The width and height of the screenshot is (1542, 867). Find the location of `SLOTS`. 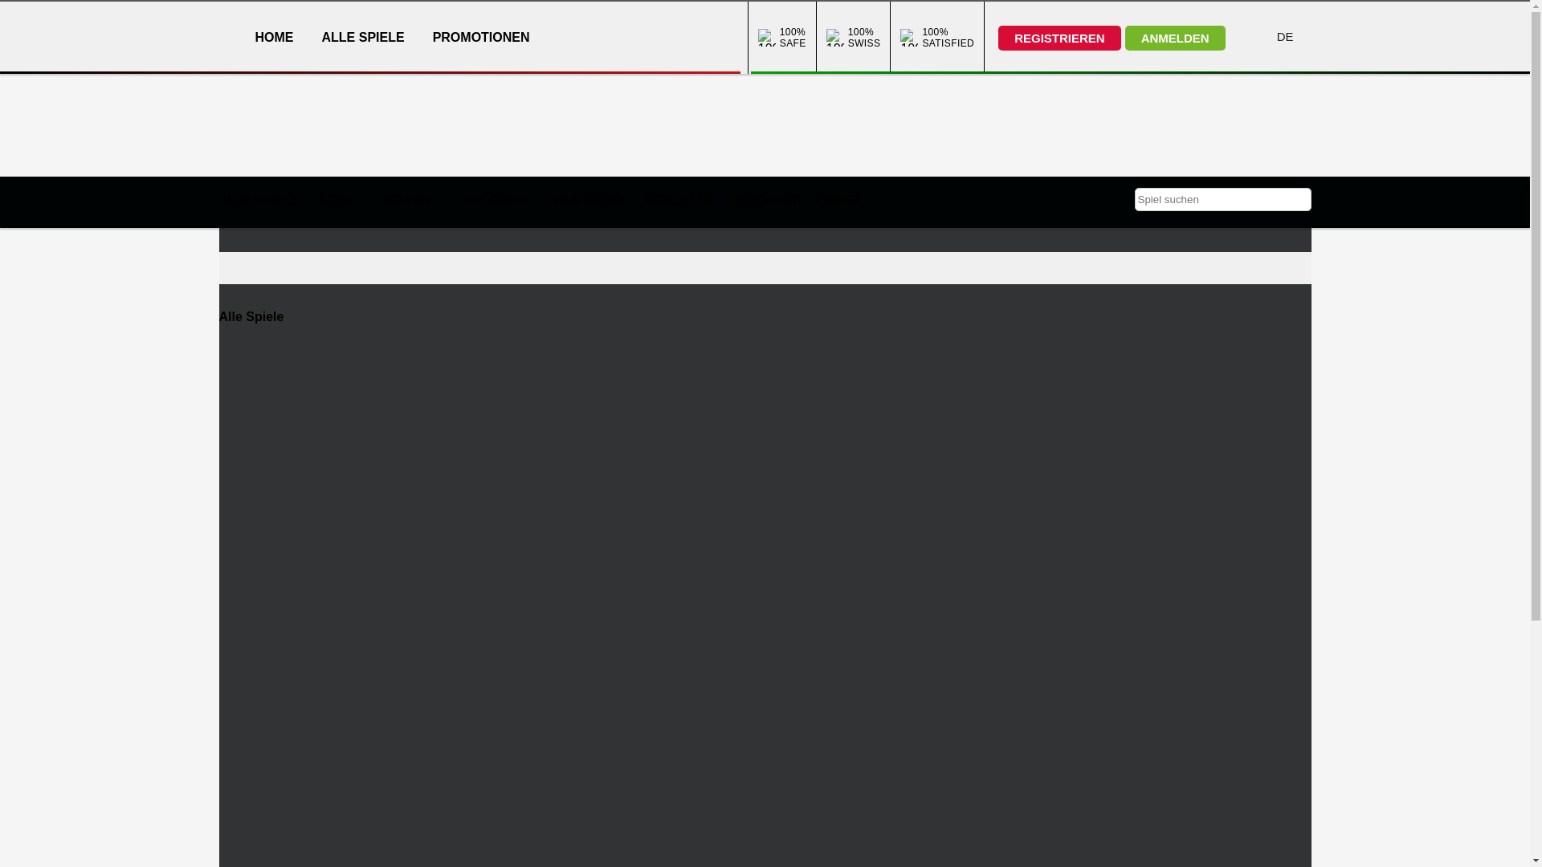

SLOTS is located at coordinates (336, 201).